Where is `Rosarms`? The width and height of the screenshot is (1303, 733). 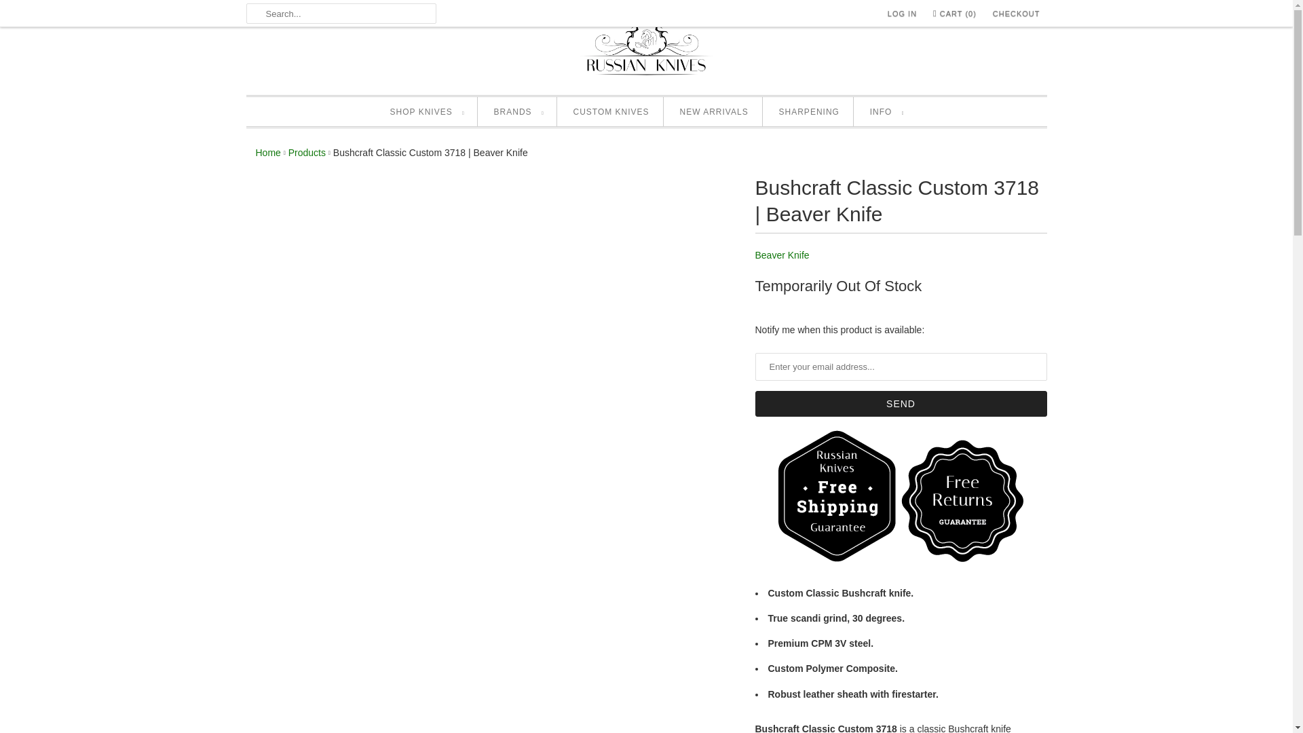
Rosarms is located at coordinates (267, 153).